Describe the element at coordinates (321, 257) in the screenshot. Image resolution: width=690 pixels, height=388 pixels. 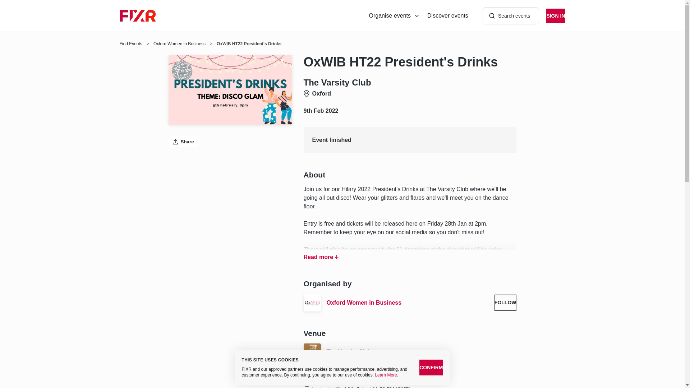
I see `Read more` at that location.